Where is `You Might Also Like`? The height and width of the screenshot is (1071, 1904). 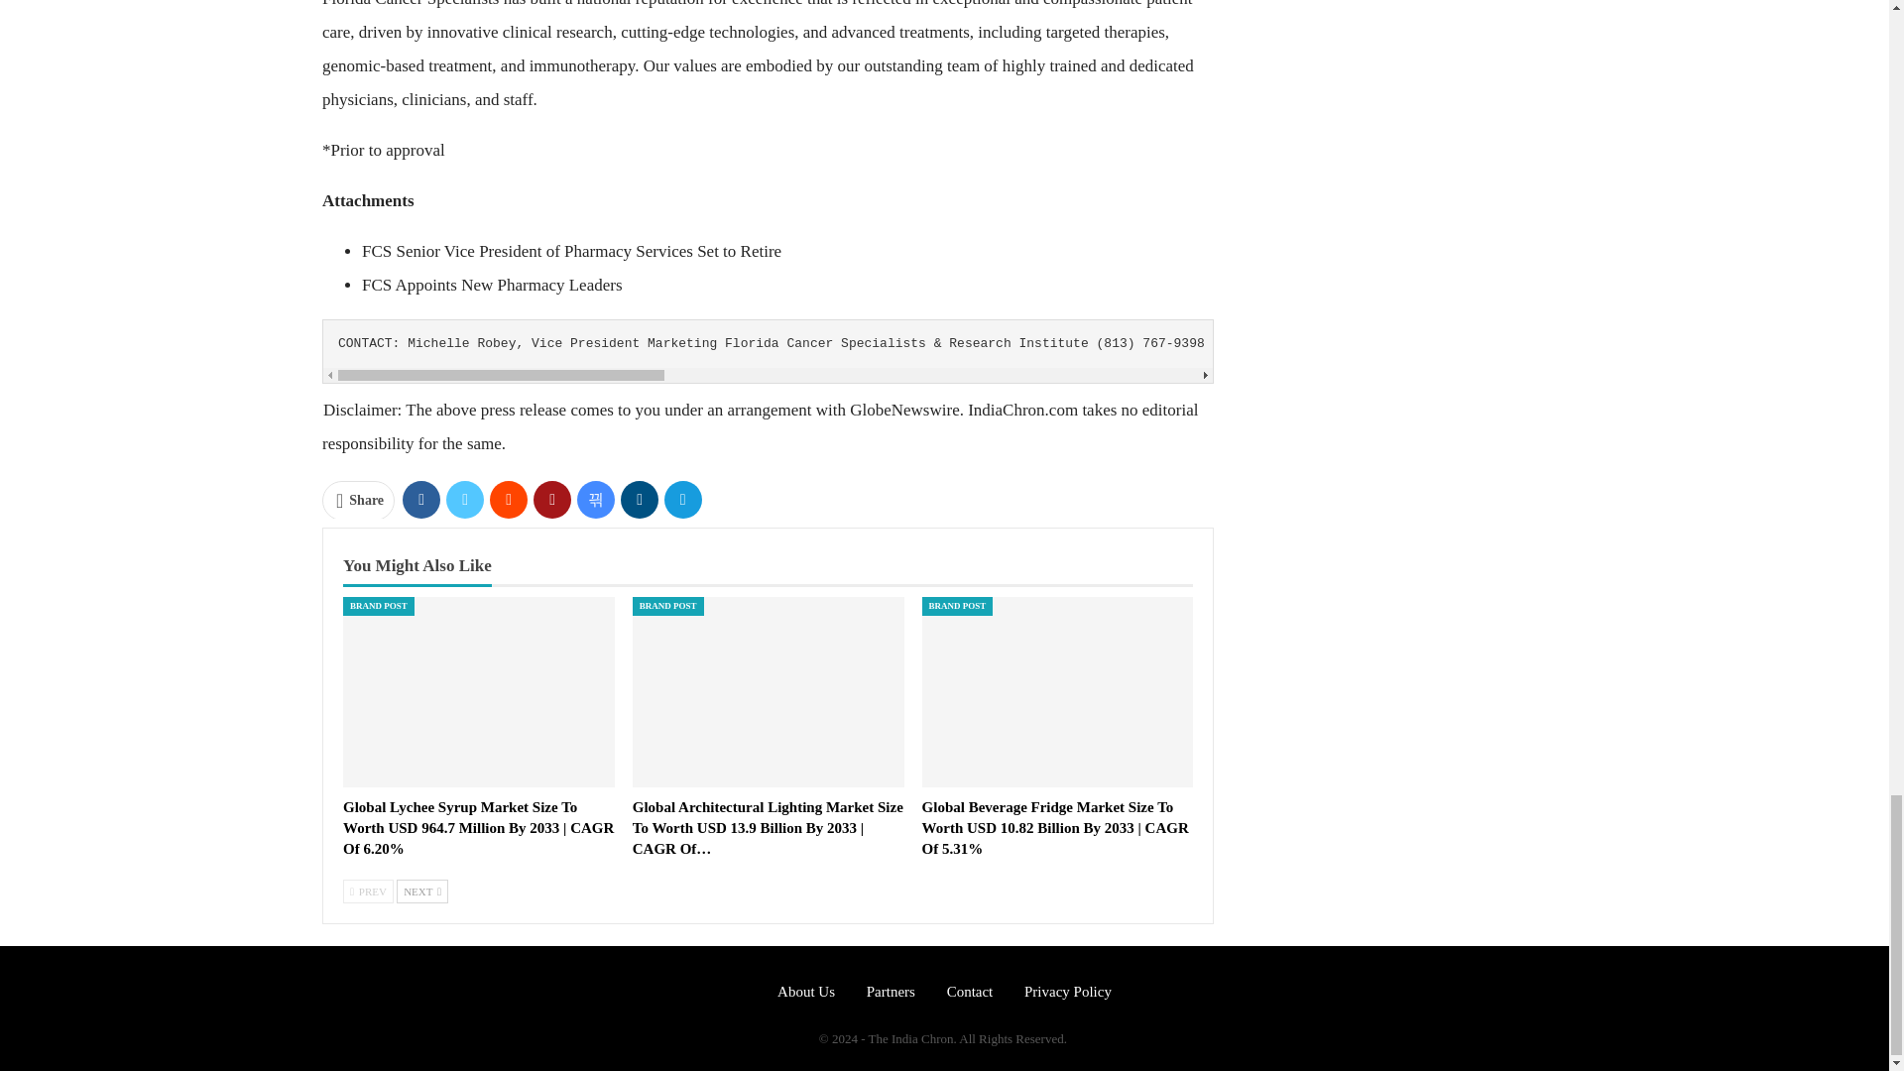
You Might Also Like is located at coordinates (416, 565).